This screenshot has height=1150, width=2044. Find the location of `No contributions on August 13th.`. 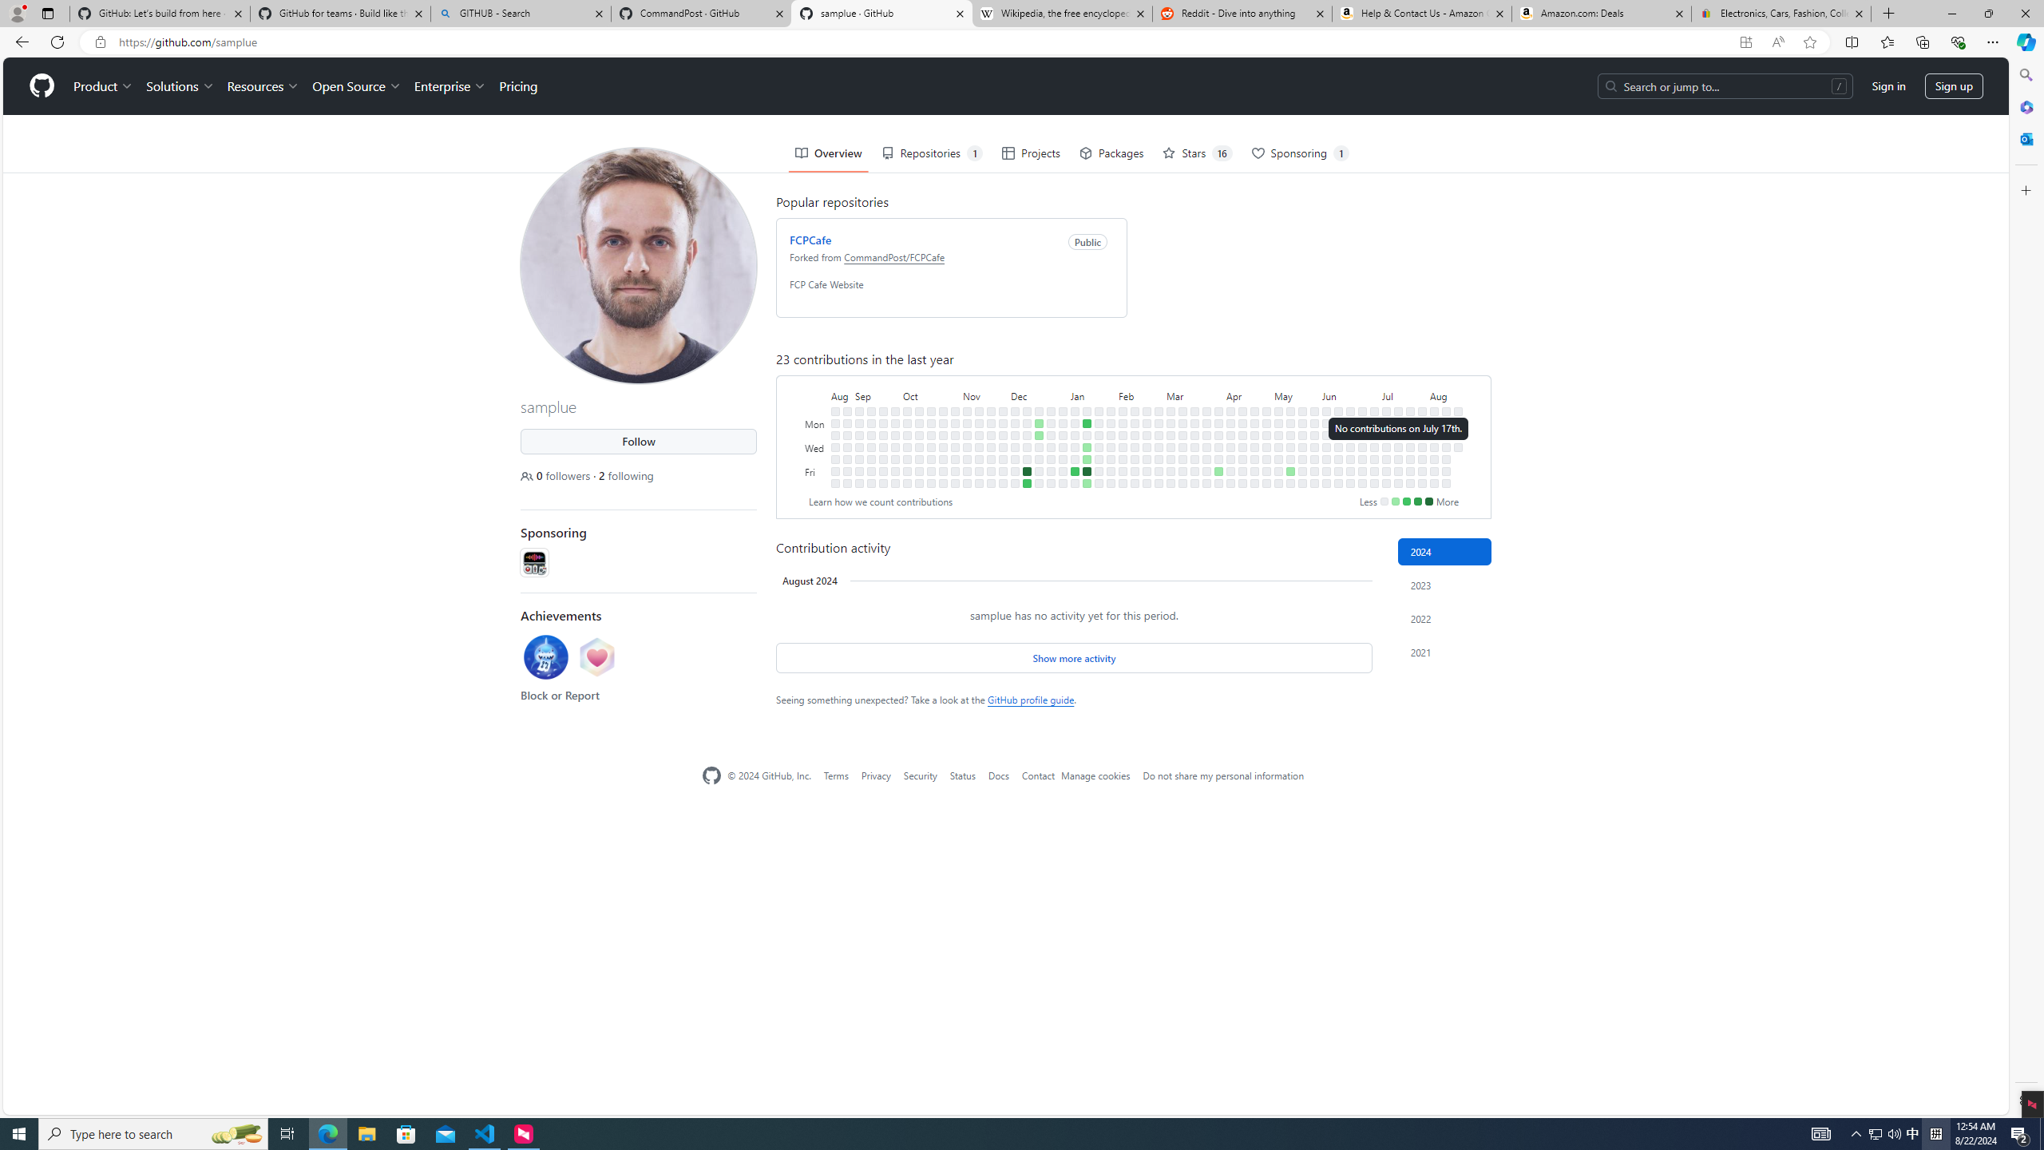

No contributions on August 13th. is located at coordinates (1445, 434).